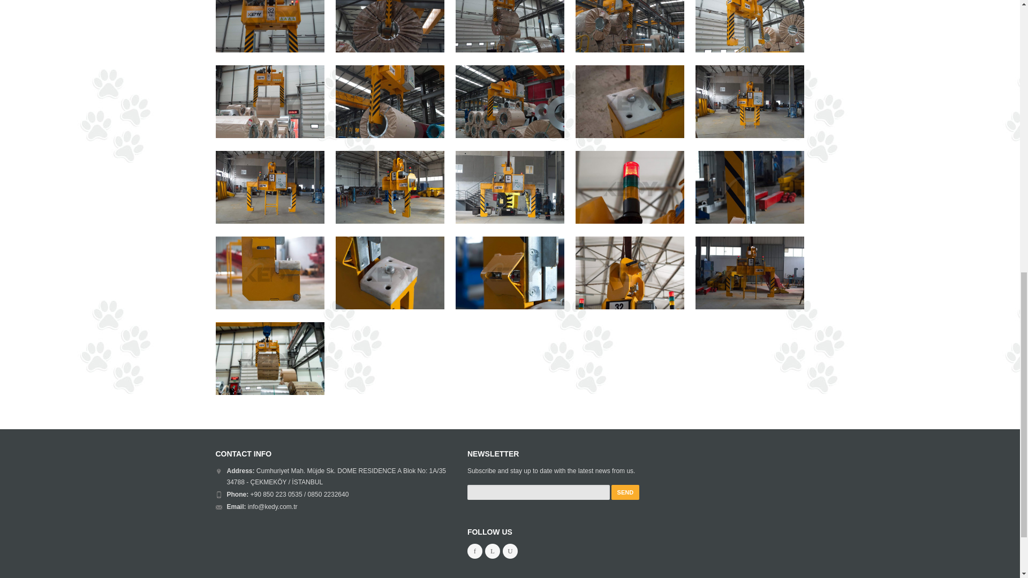  What do you see at coordinates (625, 492) in the screenshot?
I see `Send` at bounding box center [625, 492].